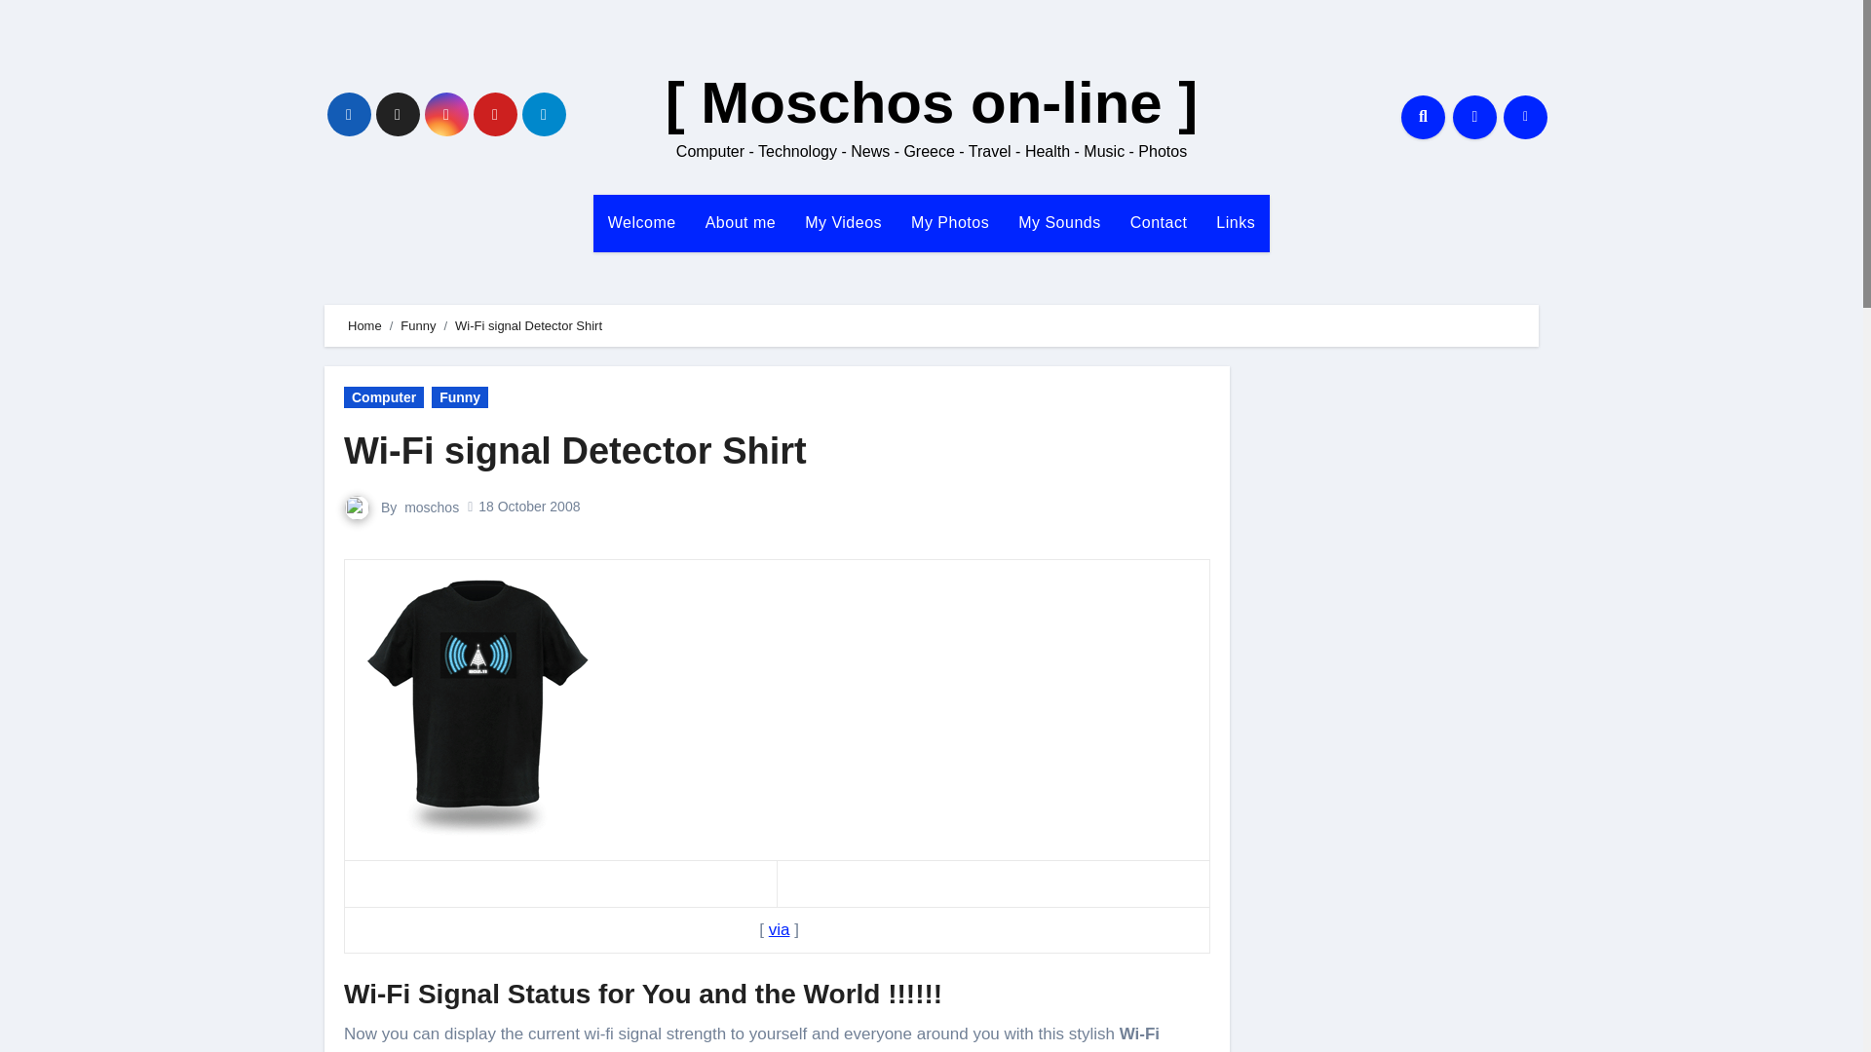 The height and width of the screenshot is (1052, 1871). I want to click on Computer, so click(384, 397).